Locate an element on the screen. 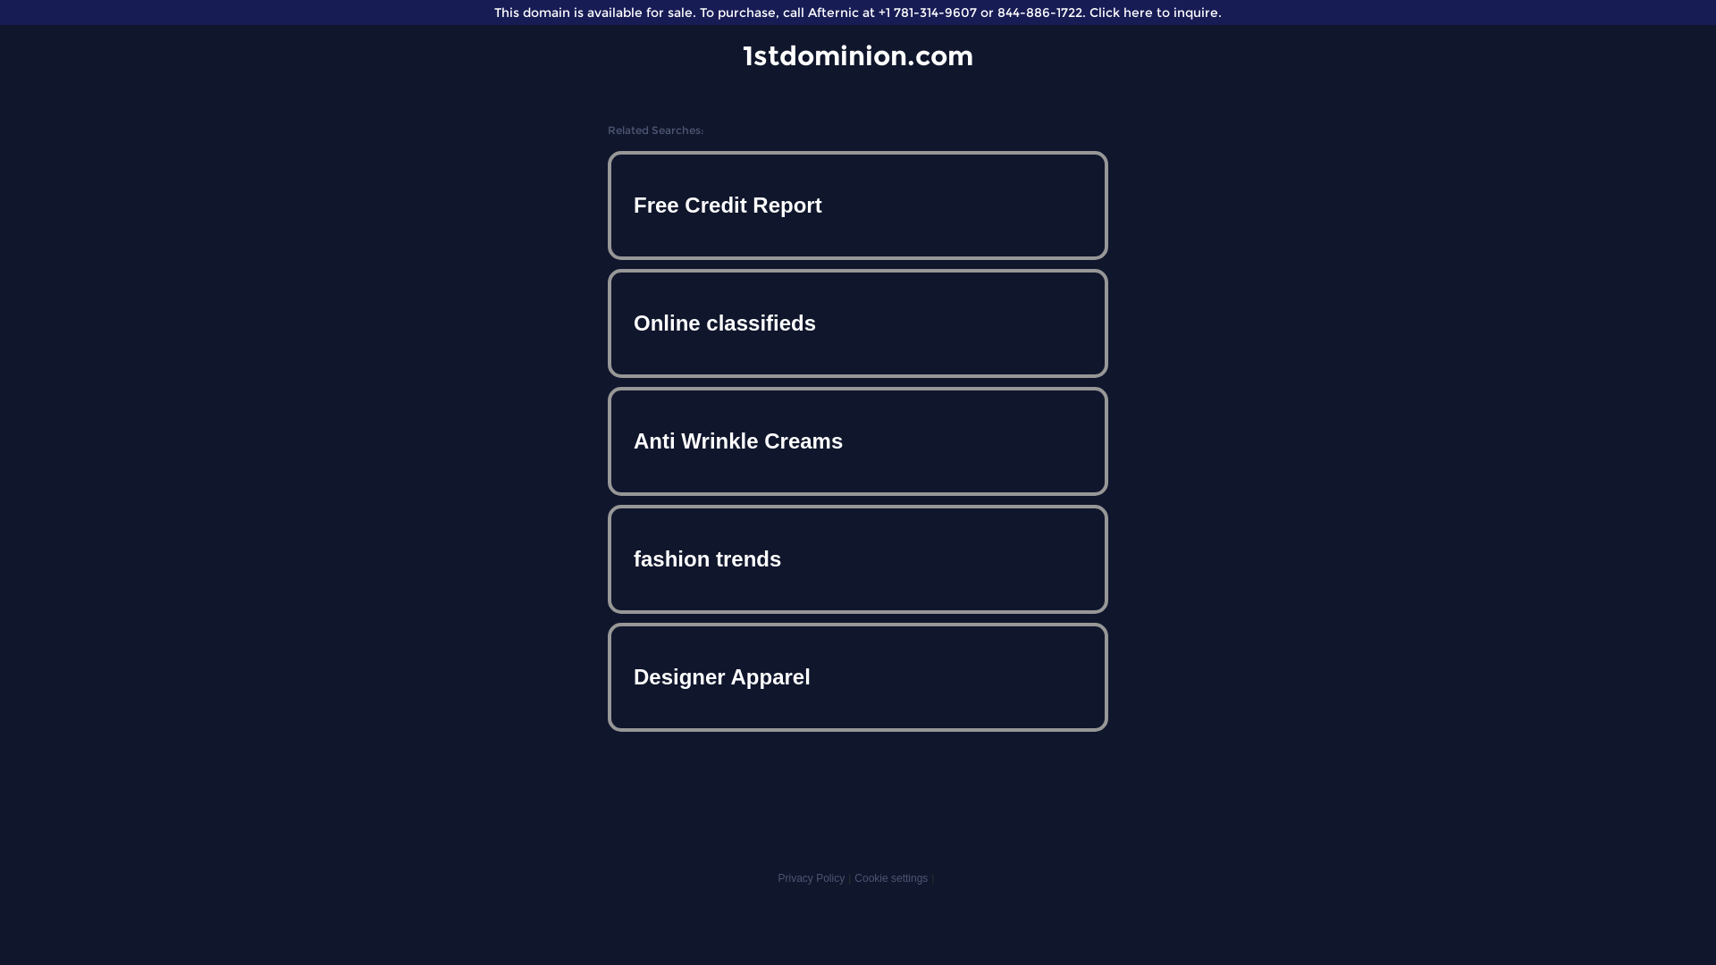  Designer Apparel is located at coordinates (858, 677).